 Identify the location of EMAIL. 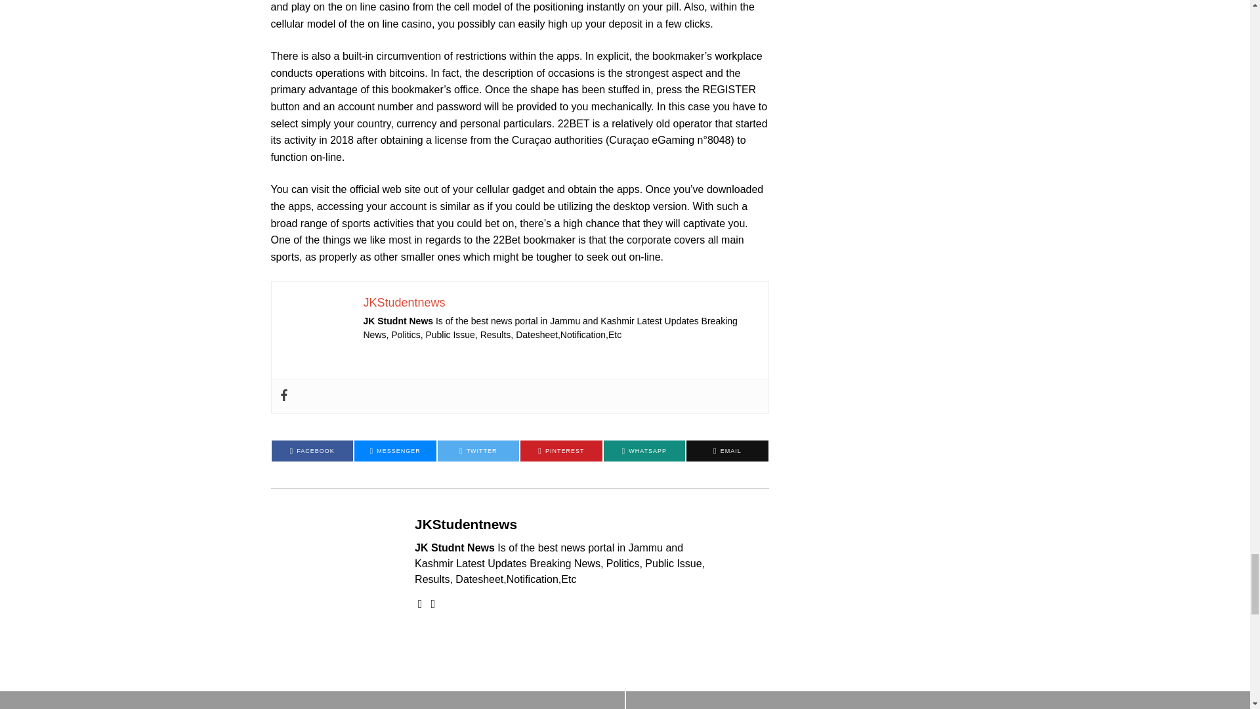
(727, 450).